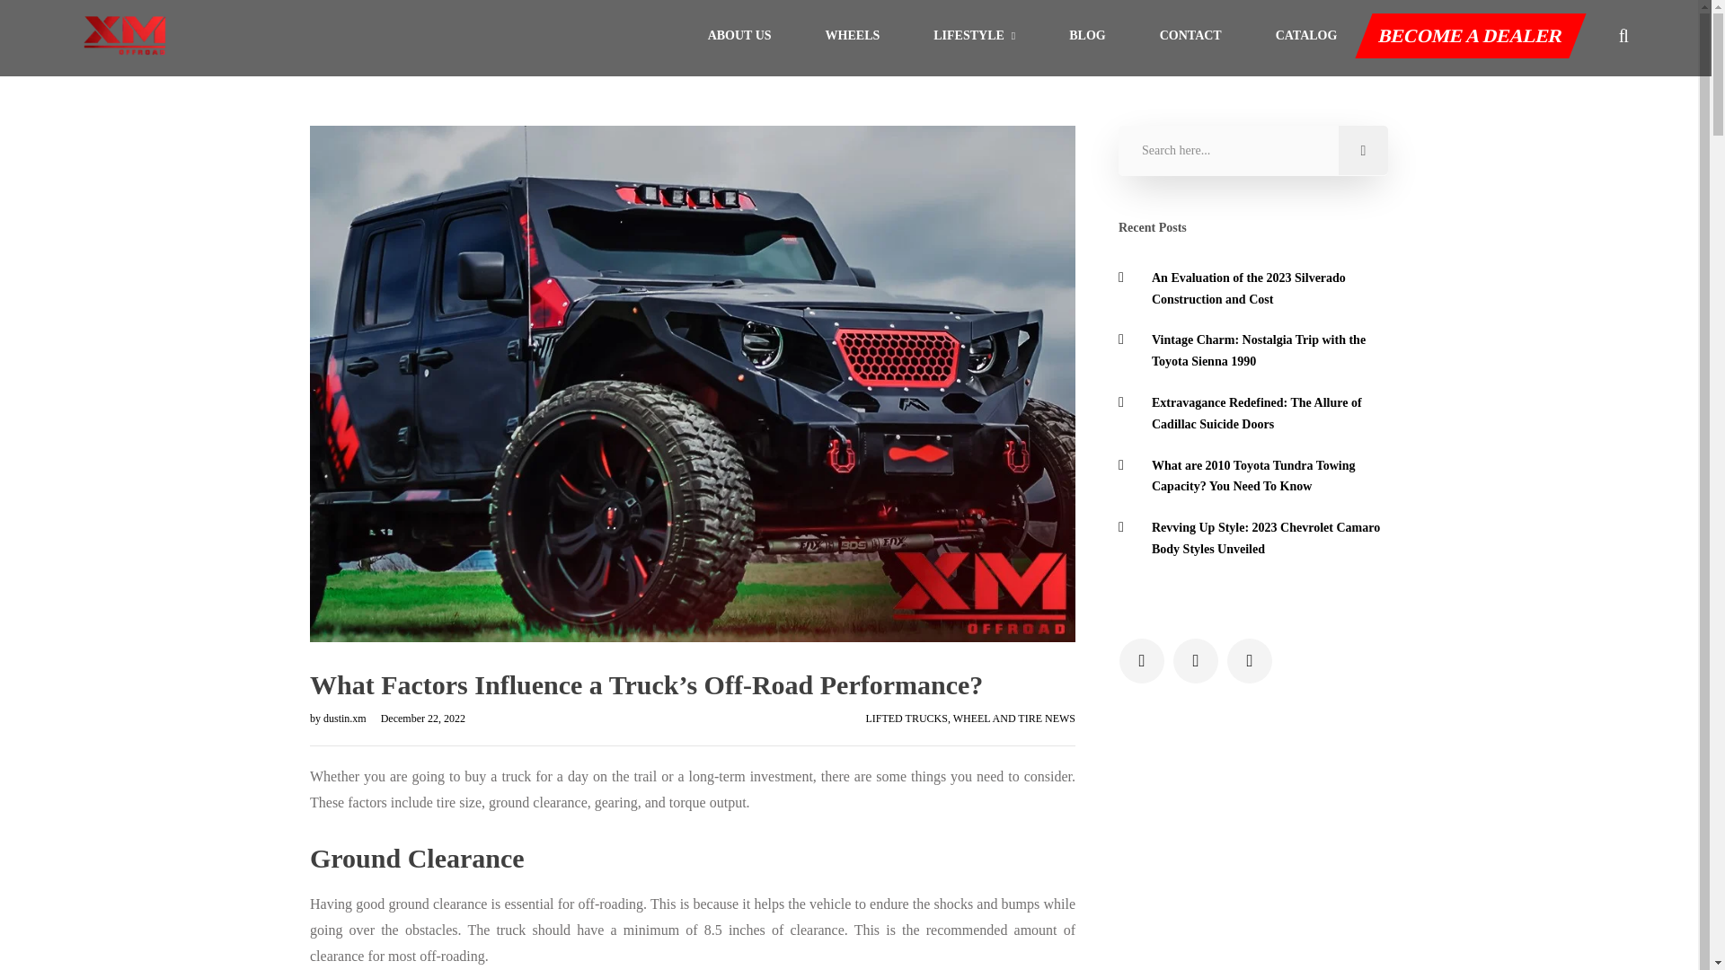 This screenshot has height=970, width=1725. I want to click on LIFTED TRUCKS, so click(906, 718).